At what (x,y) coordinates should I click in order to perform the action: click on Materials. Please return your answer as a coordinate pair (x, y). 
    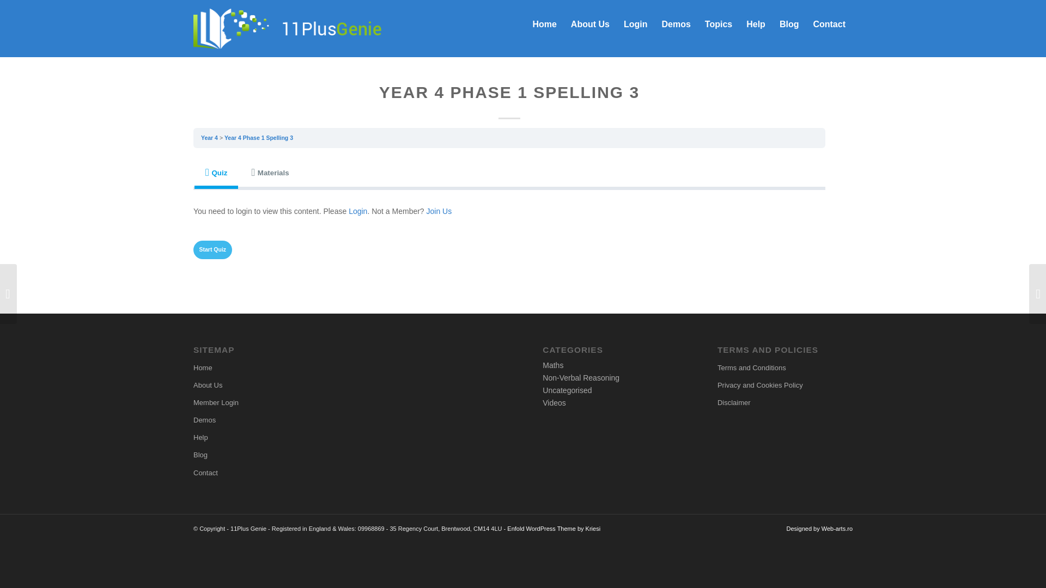
    Looking at the image, I should click on (270, 173).